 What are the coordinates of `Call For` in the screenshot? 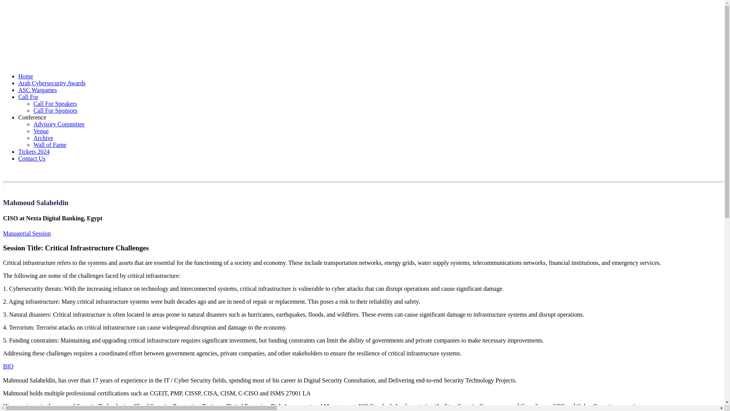 It's located at (28, 97).